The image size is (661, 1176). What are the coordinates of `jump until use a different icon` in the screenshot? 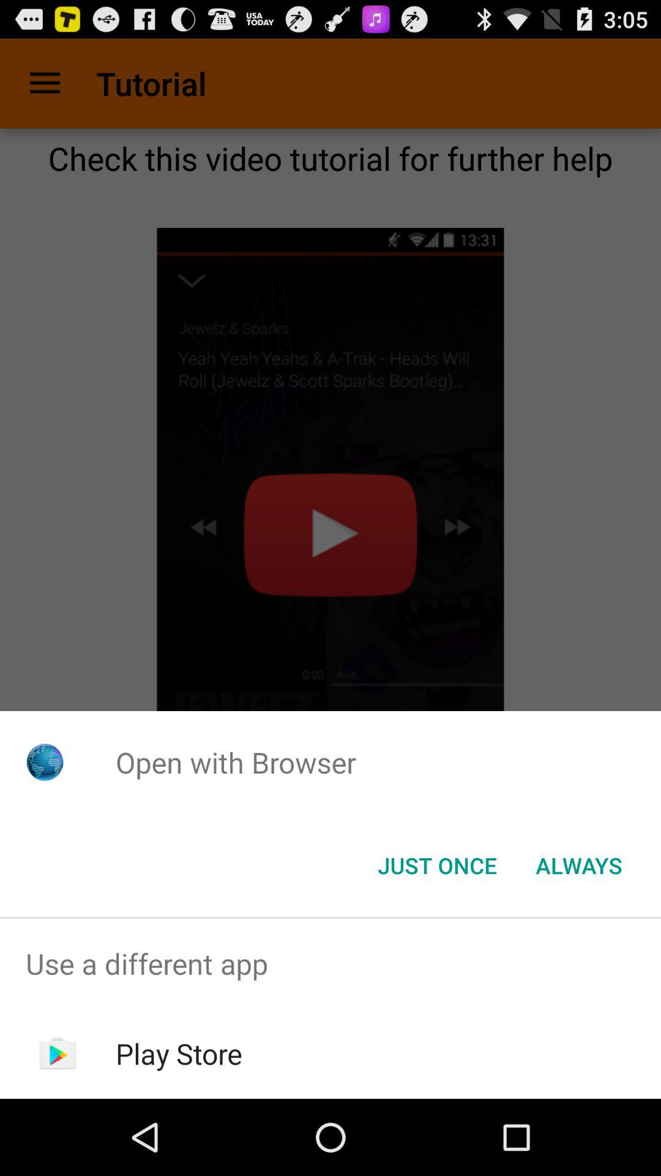 It's located at (330, 964).